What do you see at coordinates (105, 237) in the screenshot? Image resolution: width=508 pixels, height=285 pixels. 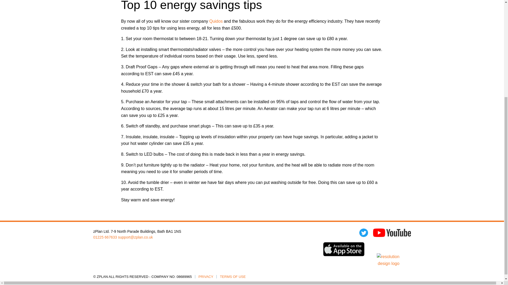 I see `01225 667633` at bounding box center [105, 237].